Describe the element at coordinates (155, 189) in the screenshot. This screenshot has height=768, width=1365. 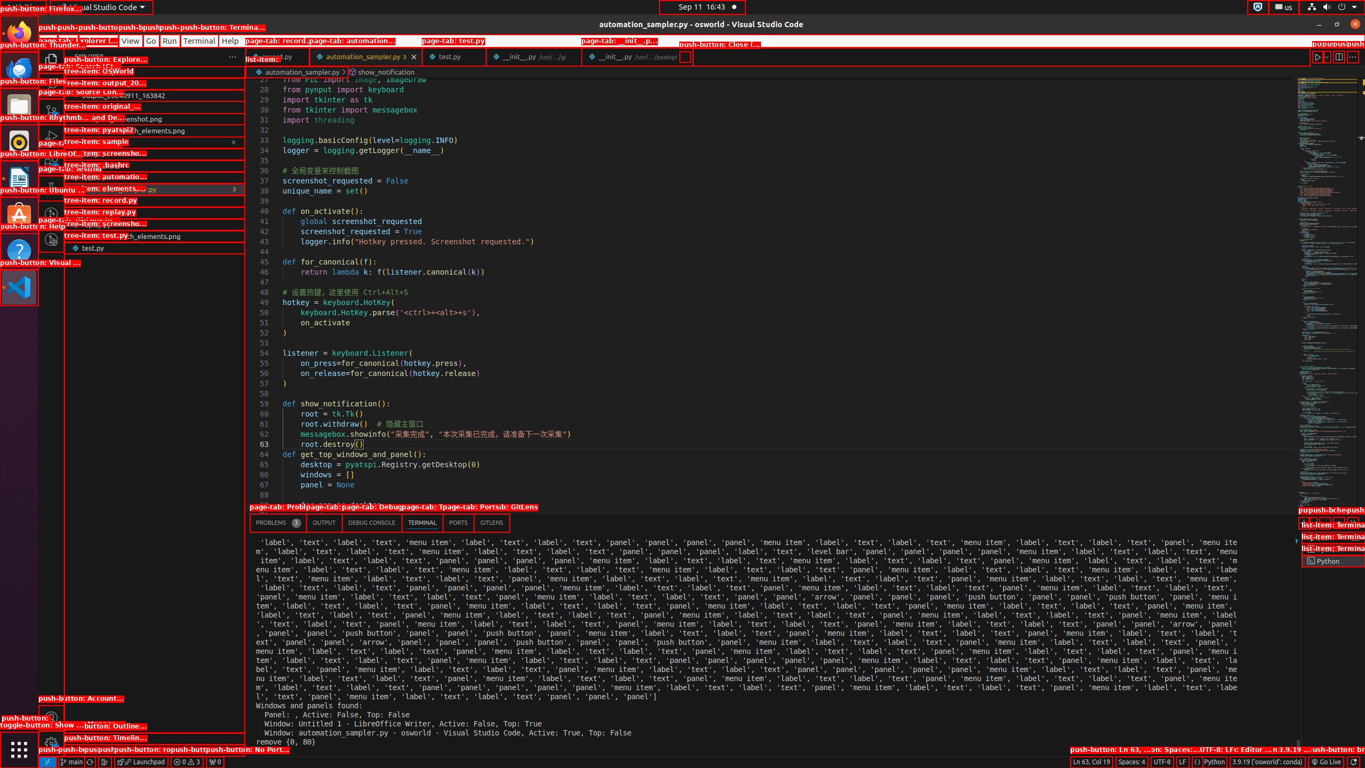
I see `automation_sampler.py` at that location.